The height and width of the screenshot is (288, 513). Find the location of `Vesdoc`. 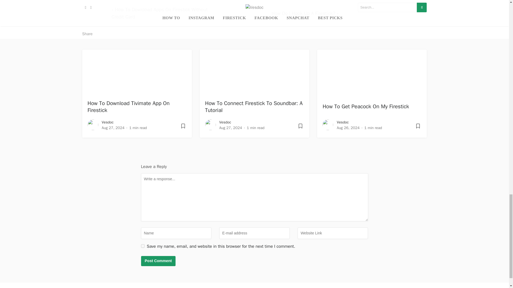

Vesdoc is located at coordinates (107, 122).